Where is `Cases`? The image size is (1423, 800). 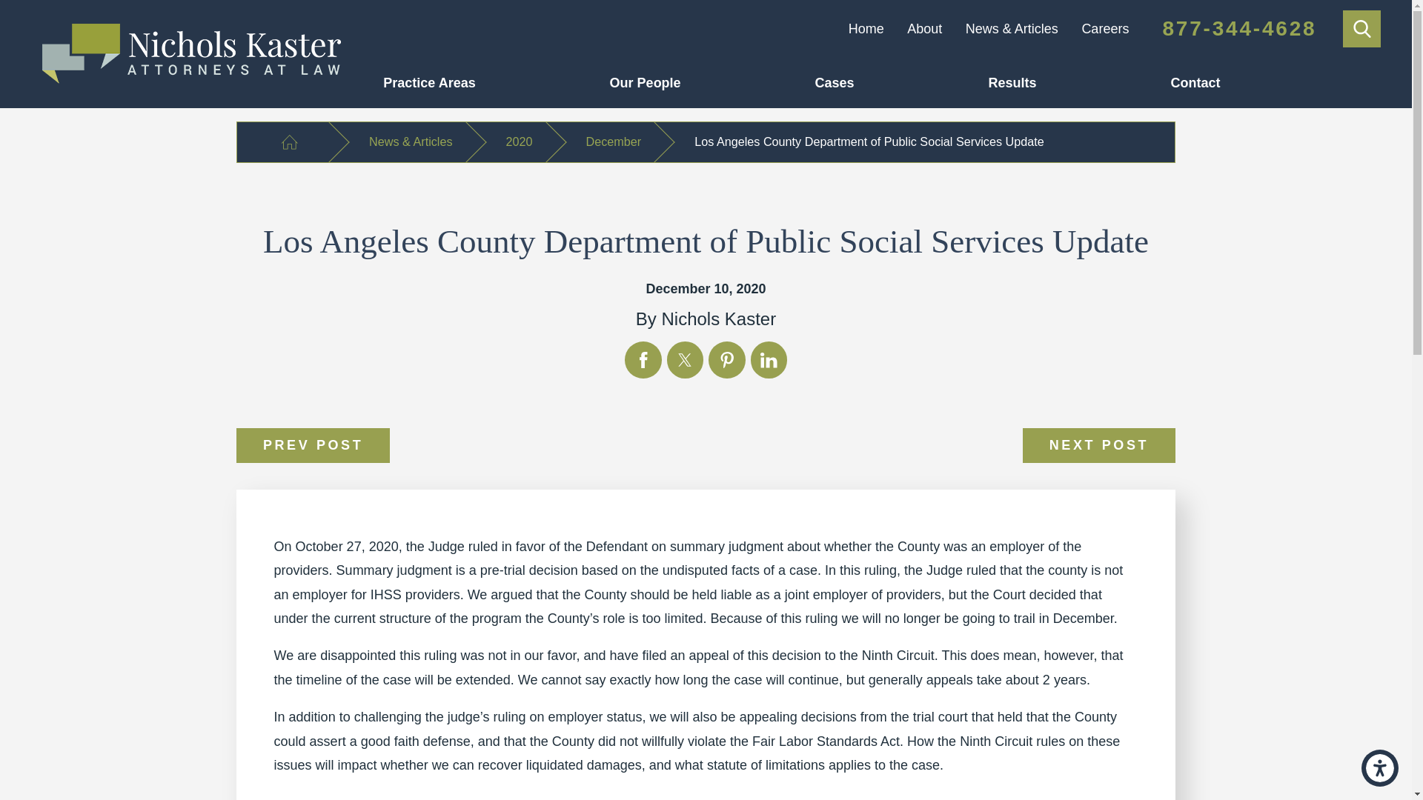 Cases is located at coordinates (902, 82).